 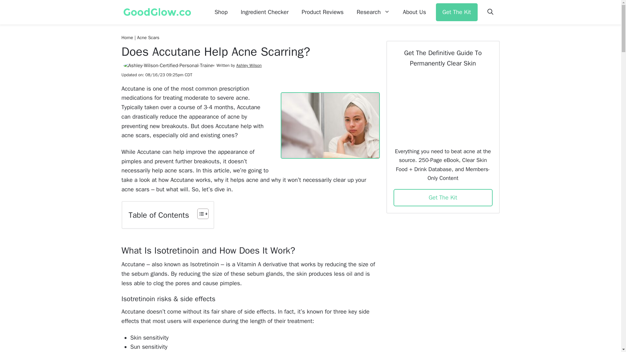 I want to click on About Us, so click(x=414, y=12).